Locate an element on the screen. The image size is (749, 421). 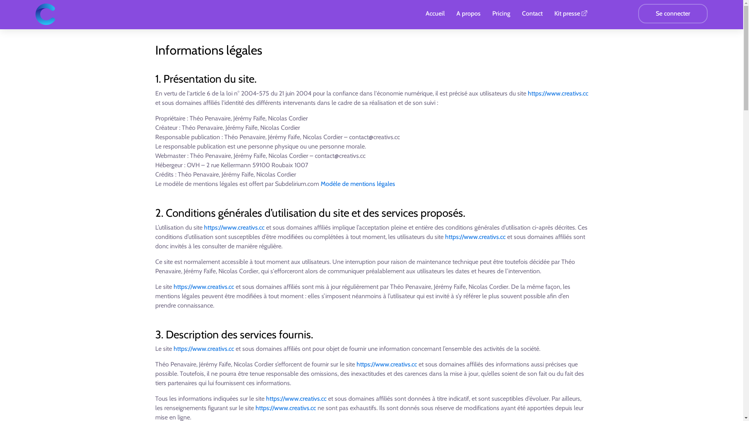
https://www.creativs.cc is located at coordinates (296, 398).